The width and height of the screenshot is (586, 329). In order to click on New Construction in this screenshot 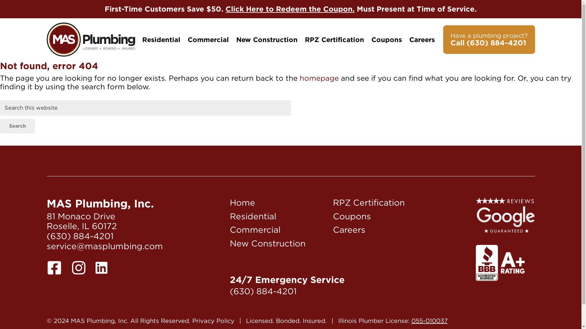, I will do `click(267, 243)`.